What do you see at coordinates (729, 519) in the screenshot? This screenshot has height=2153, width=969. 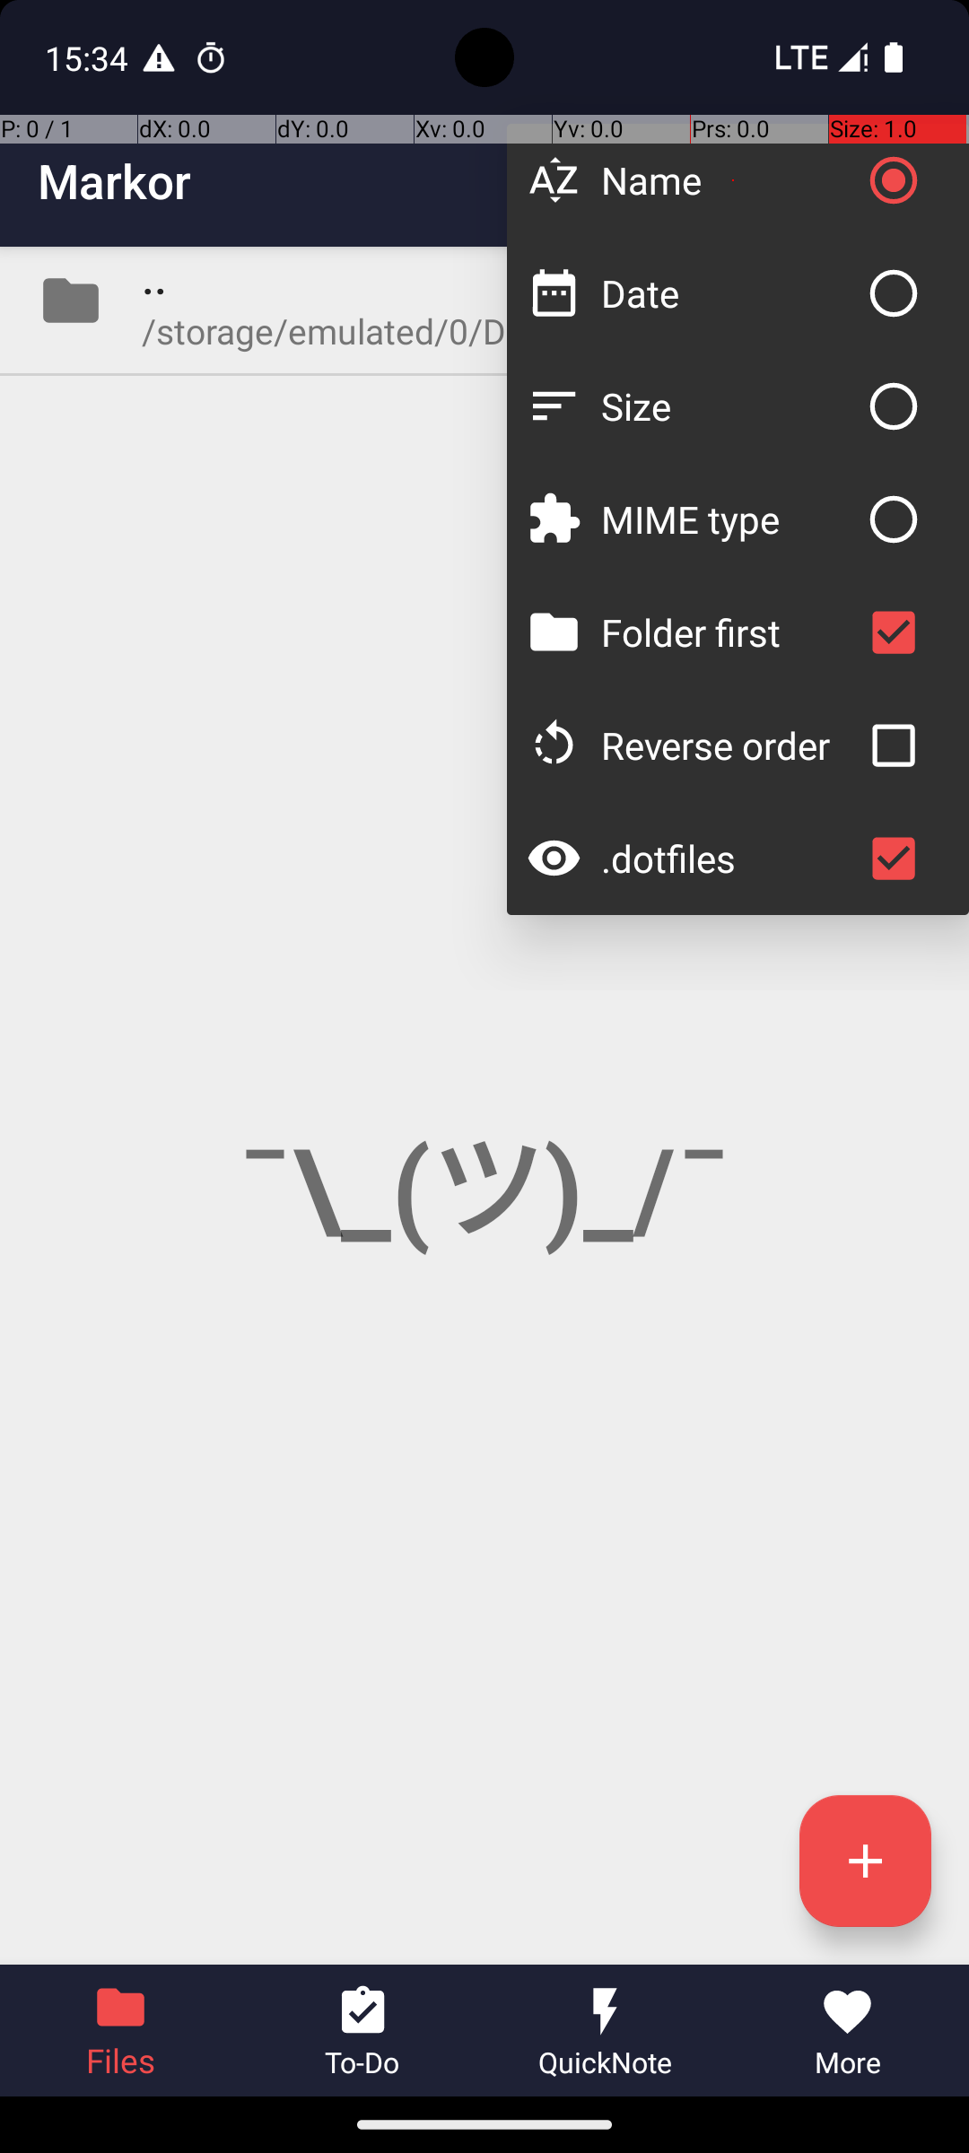 I see `MIME type` at bounding box center [729, 519].